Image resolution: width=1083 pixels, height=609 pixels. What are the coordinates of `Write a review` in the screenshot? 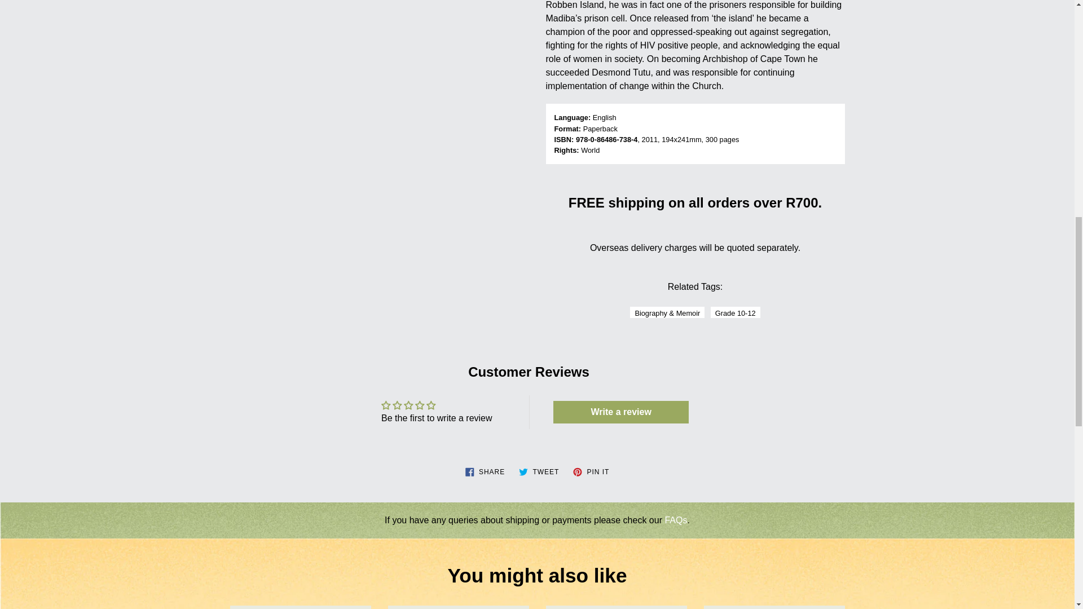 It's located at (539, 470).